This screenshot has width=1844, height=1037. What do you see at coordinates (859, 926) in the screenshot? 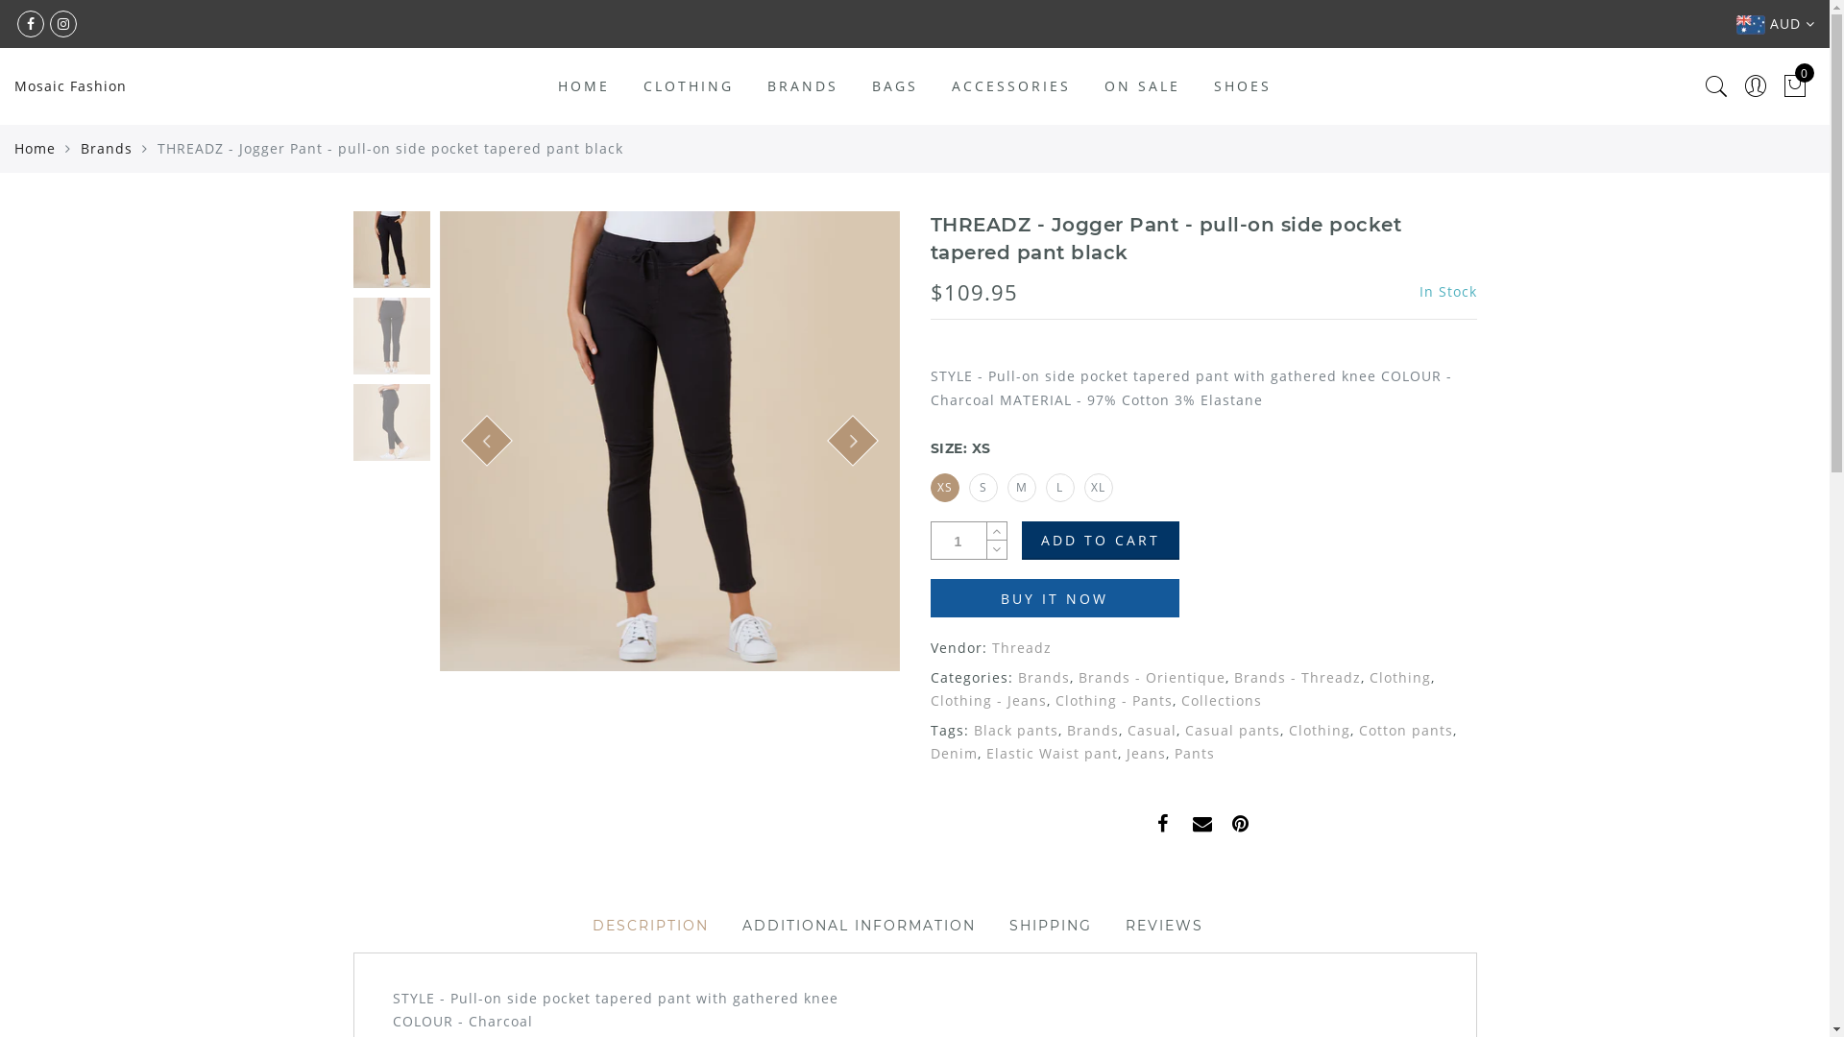
I see `ADDITIONAL INFORMATION` at bounding box center [859, 926].